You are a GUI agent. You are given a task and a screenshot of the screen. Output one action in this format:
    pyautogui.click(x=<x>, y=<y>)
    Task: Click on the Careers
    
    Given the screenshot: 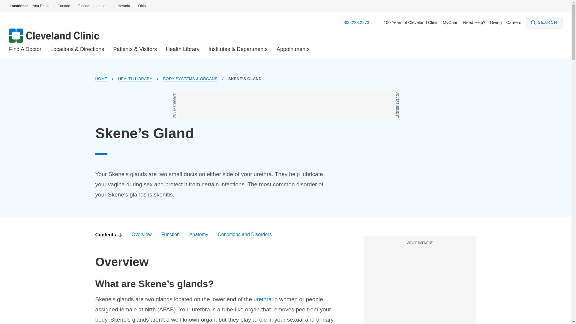 What is the action you would take?
    pyautogui.click(x=514, y=22)
    